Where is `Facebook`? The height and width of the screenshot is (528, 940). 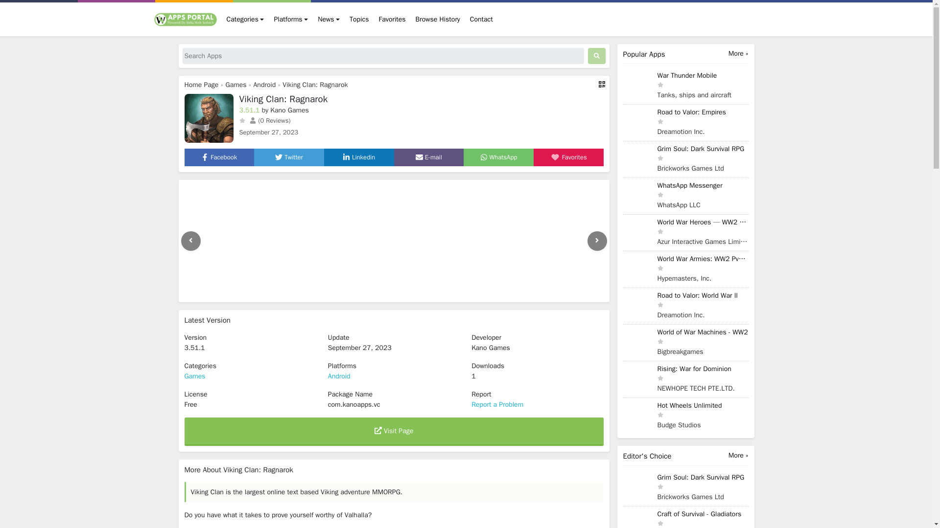 Facebook is located at coordinates (218, 157).